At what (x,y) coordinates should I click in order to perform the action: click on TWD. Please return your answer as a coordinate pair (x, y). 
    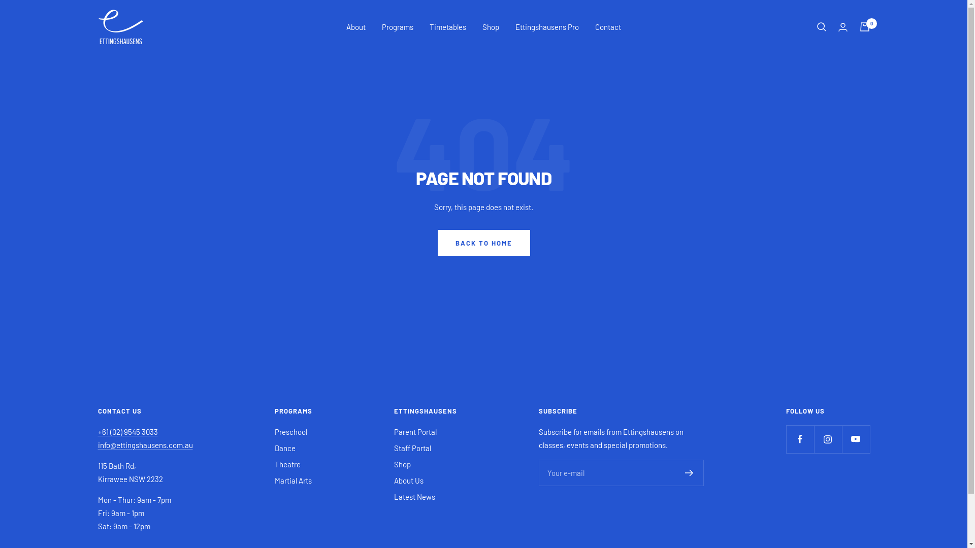
    Looking at the image, I should click on (117, 359).